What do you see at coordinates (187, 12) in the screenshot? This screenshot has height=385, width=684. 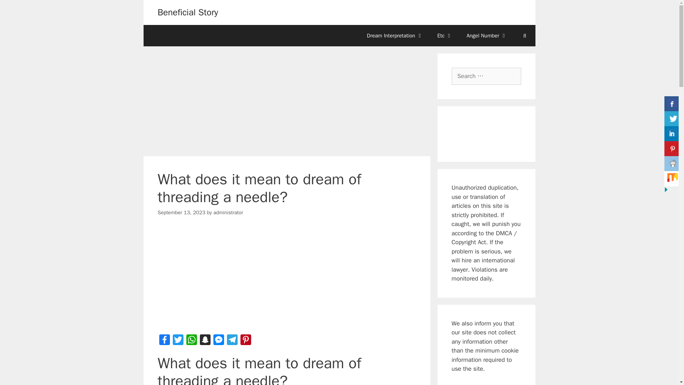 I see `Beneficial Story` at bounding box center [187, 12].